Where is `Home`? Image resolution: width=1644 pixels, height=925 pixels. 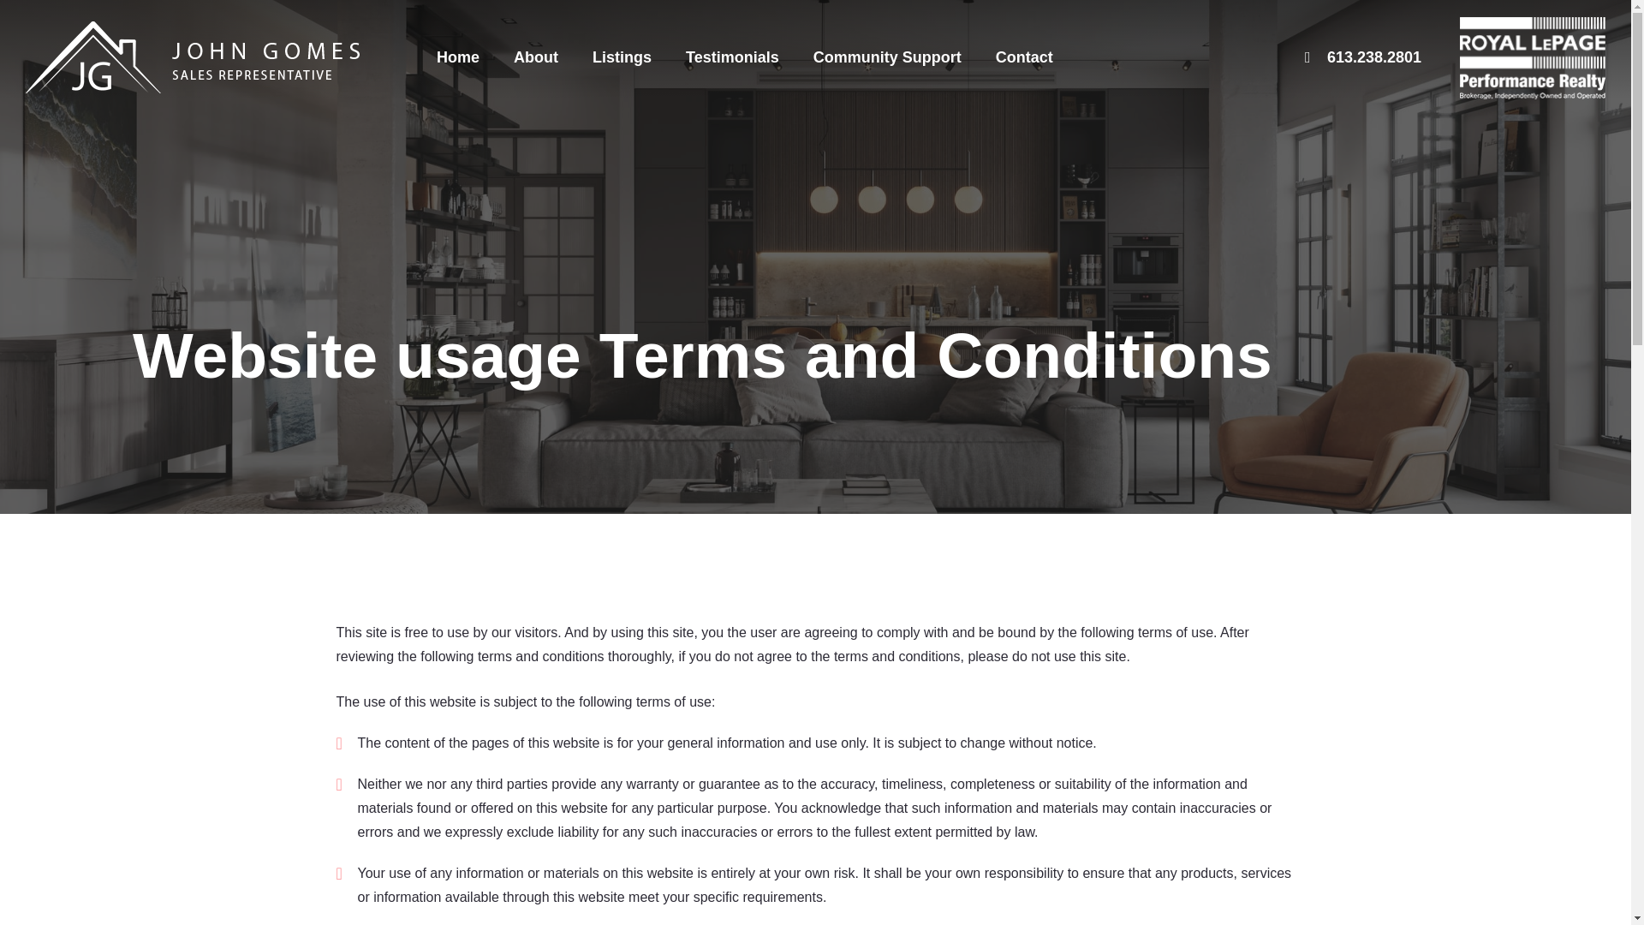 Home is located at coordinates (458, 57).